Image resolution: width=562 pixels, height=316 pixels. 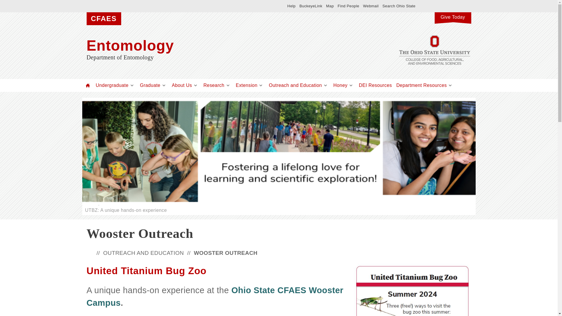 What do you see at coordinates (265, 1) in the screenshot?
I see `Skip to main content` at bounding box center [265, 1].